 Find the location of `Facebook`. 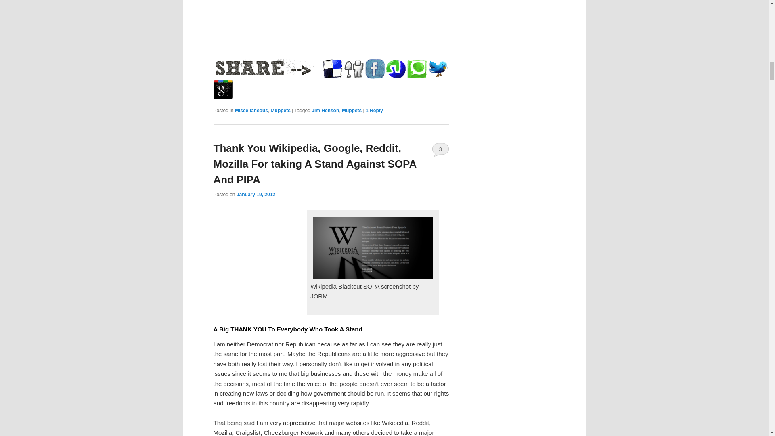

Facebook is located at coordinates (375, 69).